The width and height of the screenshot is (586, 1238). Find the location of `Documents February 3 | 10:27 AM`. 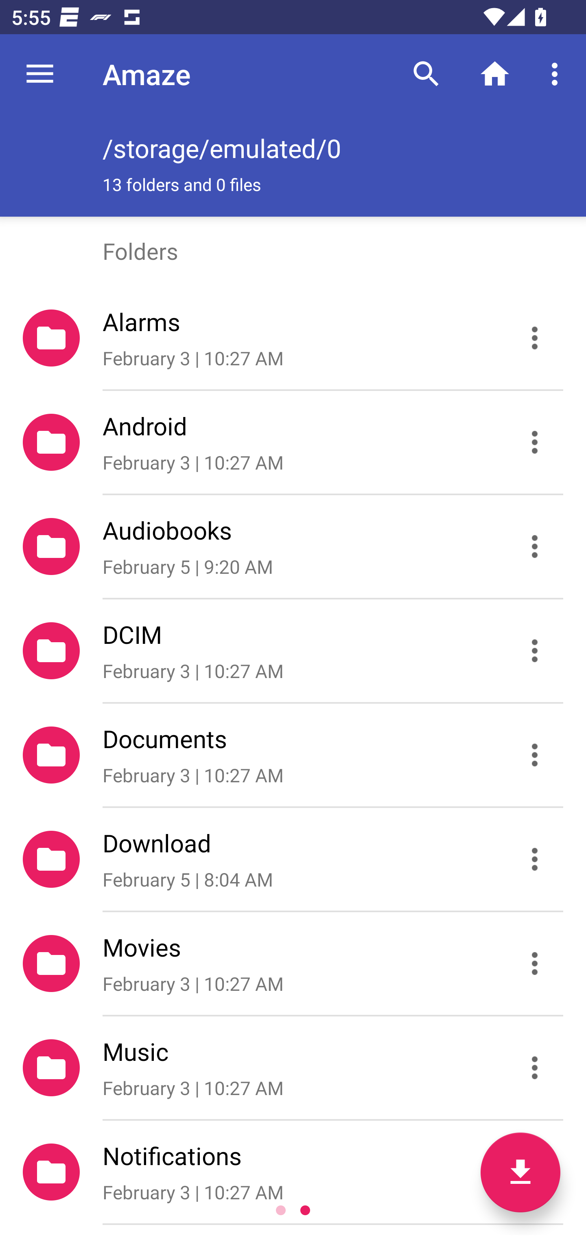

Documents February 3 | 10:27 AM is located at coordinates (293, 754).